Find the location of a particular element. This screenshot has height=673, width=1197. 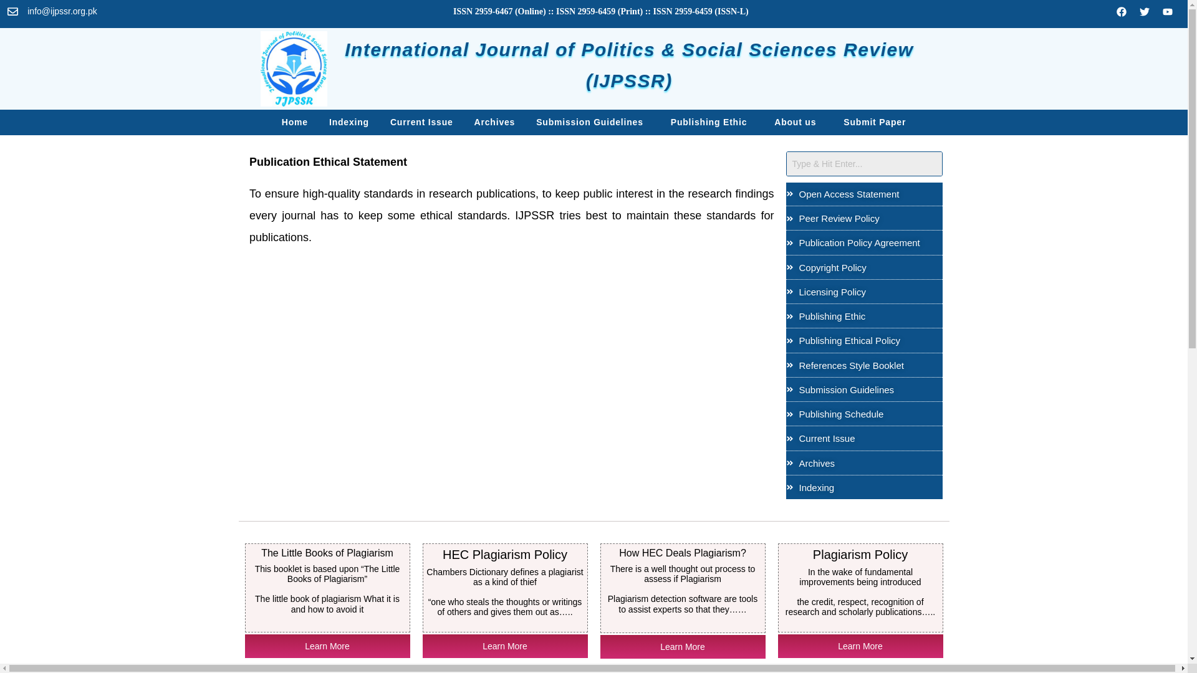

About us is located at coordinates (798, 122).